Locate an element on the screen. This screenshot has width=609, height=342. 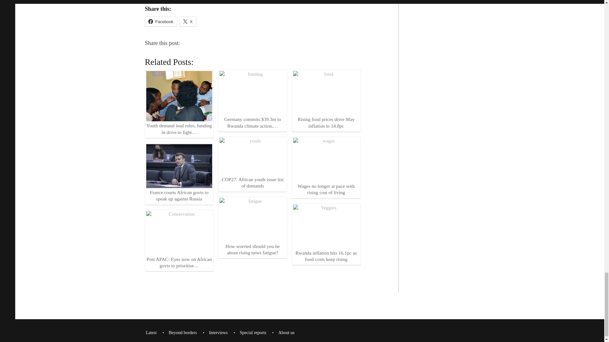
Click to share on X is located at coordinates (188, 22).